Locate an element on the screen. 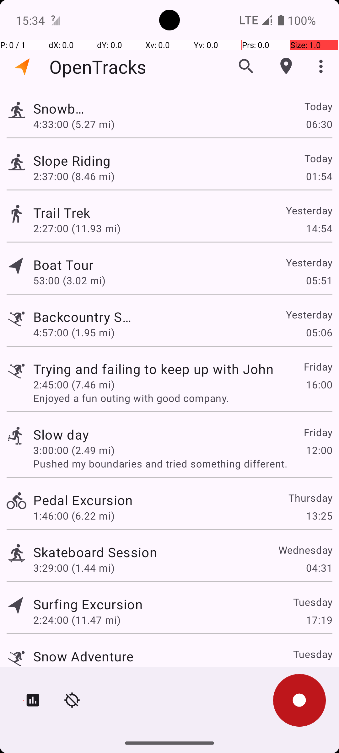  04:31 is located at coordinates (319, 568).